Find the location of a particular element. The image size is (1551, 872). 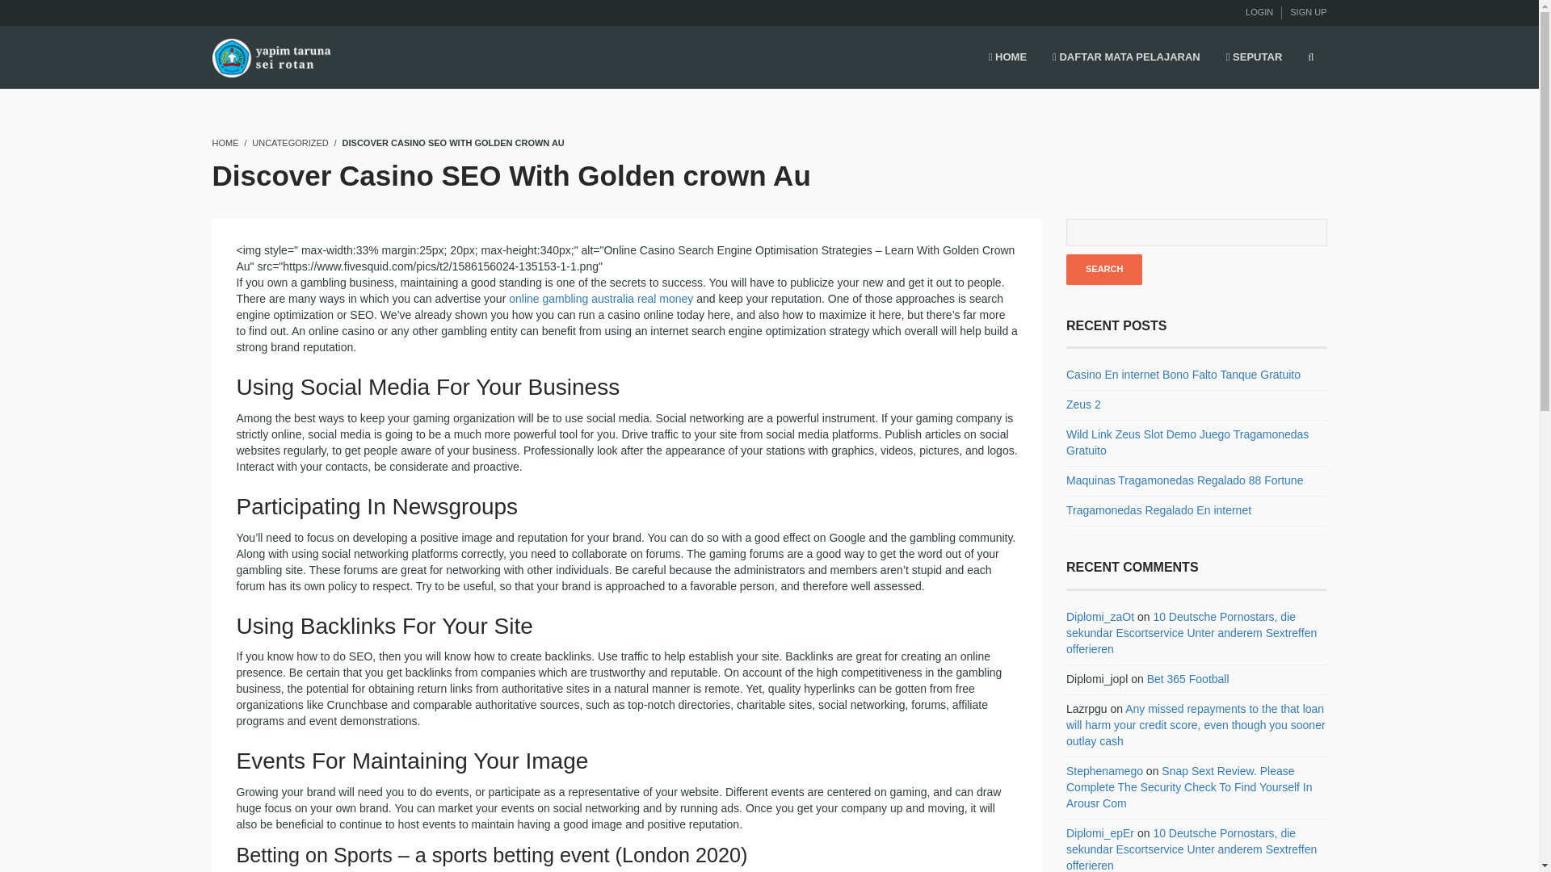

LOGIN is located at coordinates (1259, 11).